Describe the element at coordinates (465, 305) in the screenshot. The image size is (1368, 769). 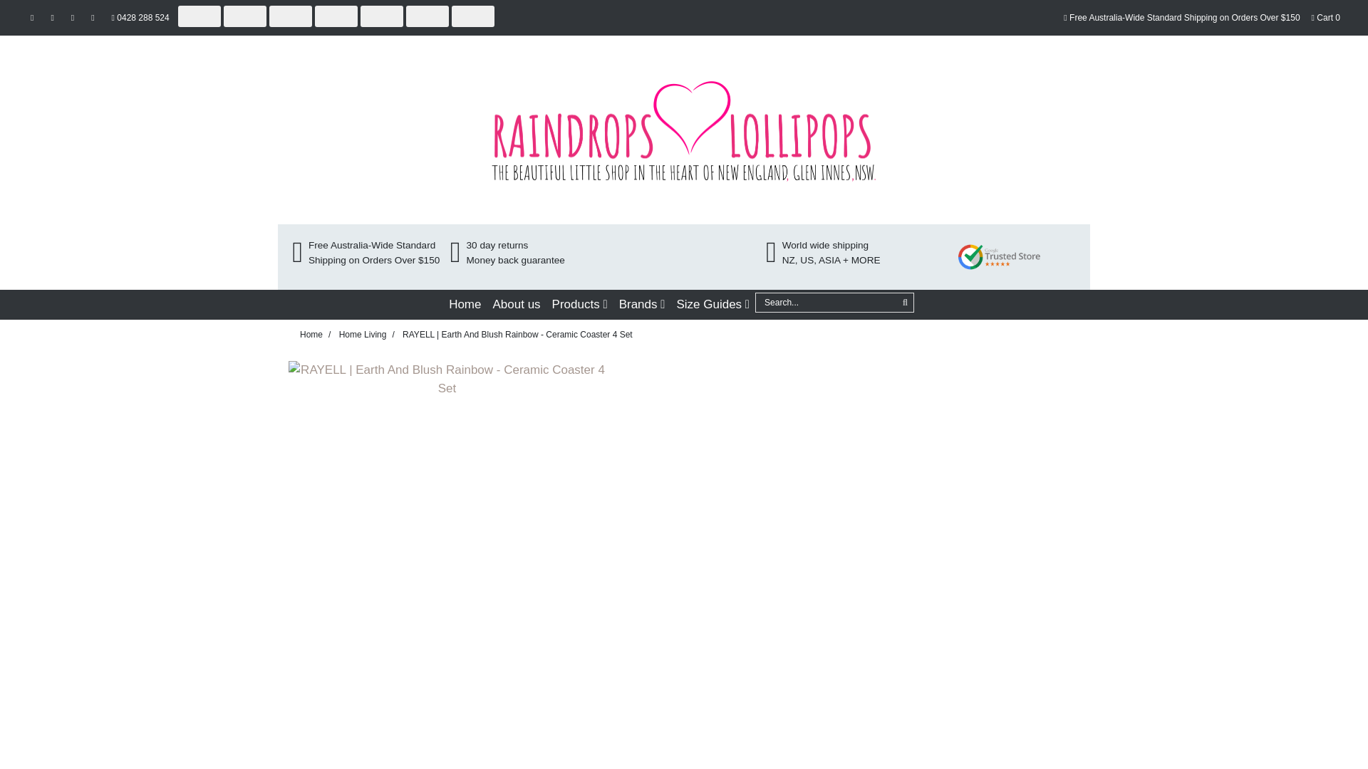
I see `Home` at that location.